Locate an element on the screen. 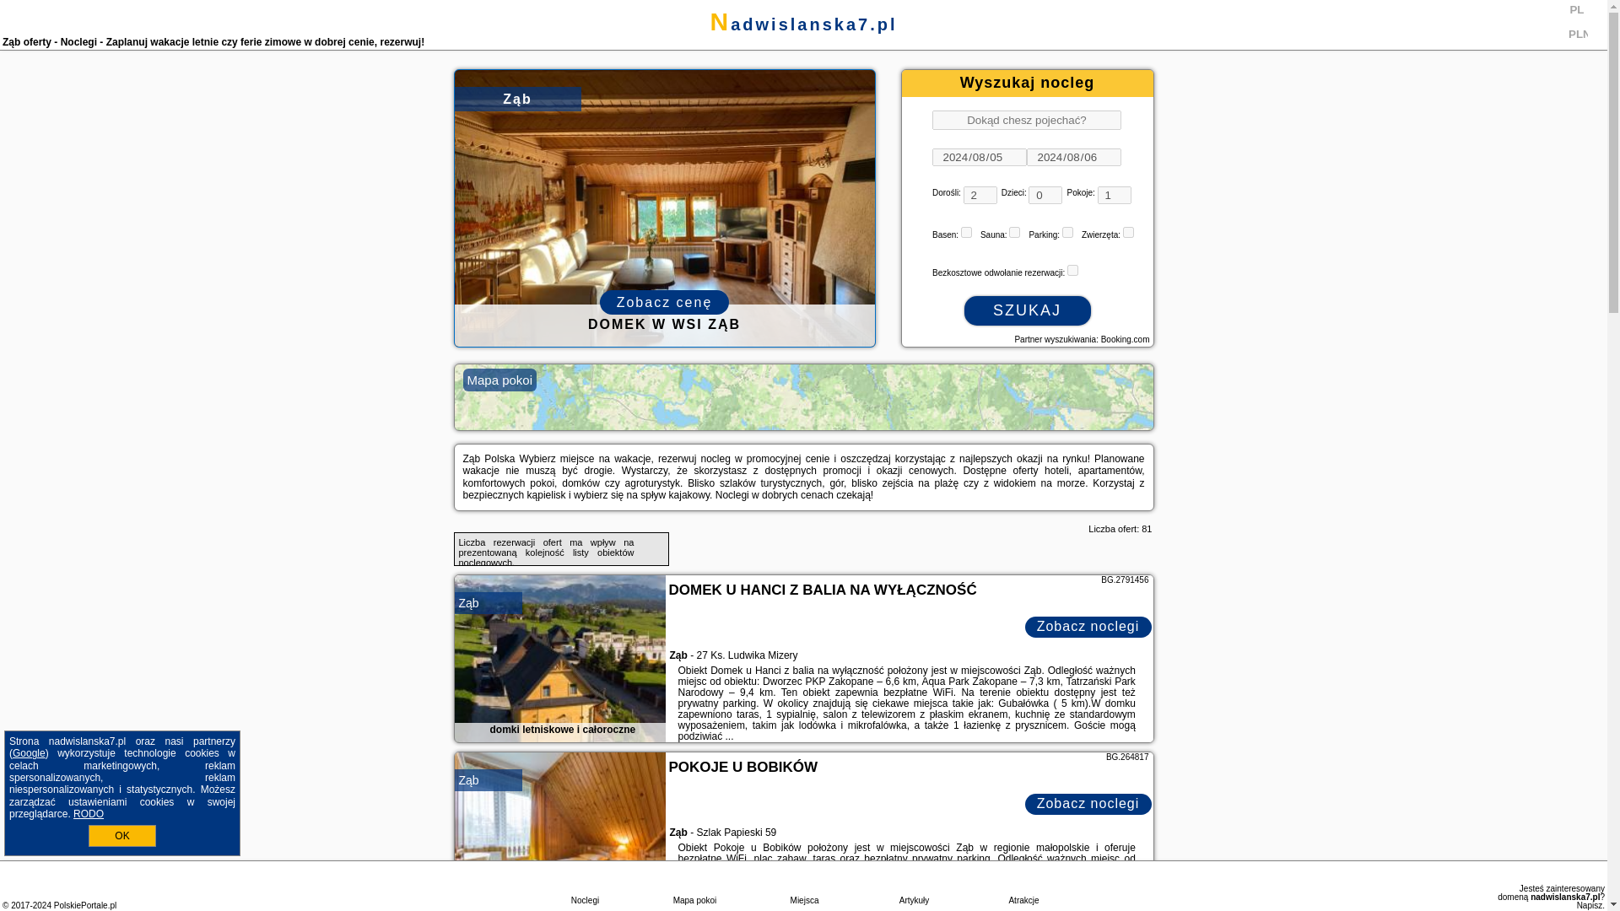 This screenshot has height=911, width=1620. 1 is located at coordinates (1014, 231).